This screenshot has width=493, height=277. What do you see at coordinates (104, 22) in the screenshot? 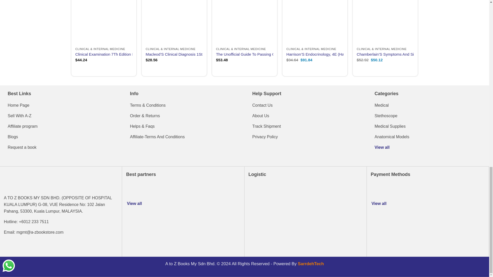
I see `9780729541954 - A-Z Bookstore` at bounding box center [104, 22].